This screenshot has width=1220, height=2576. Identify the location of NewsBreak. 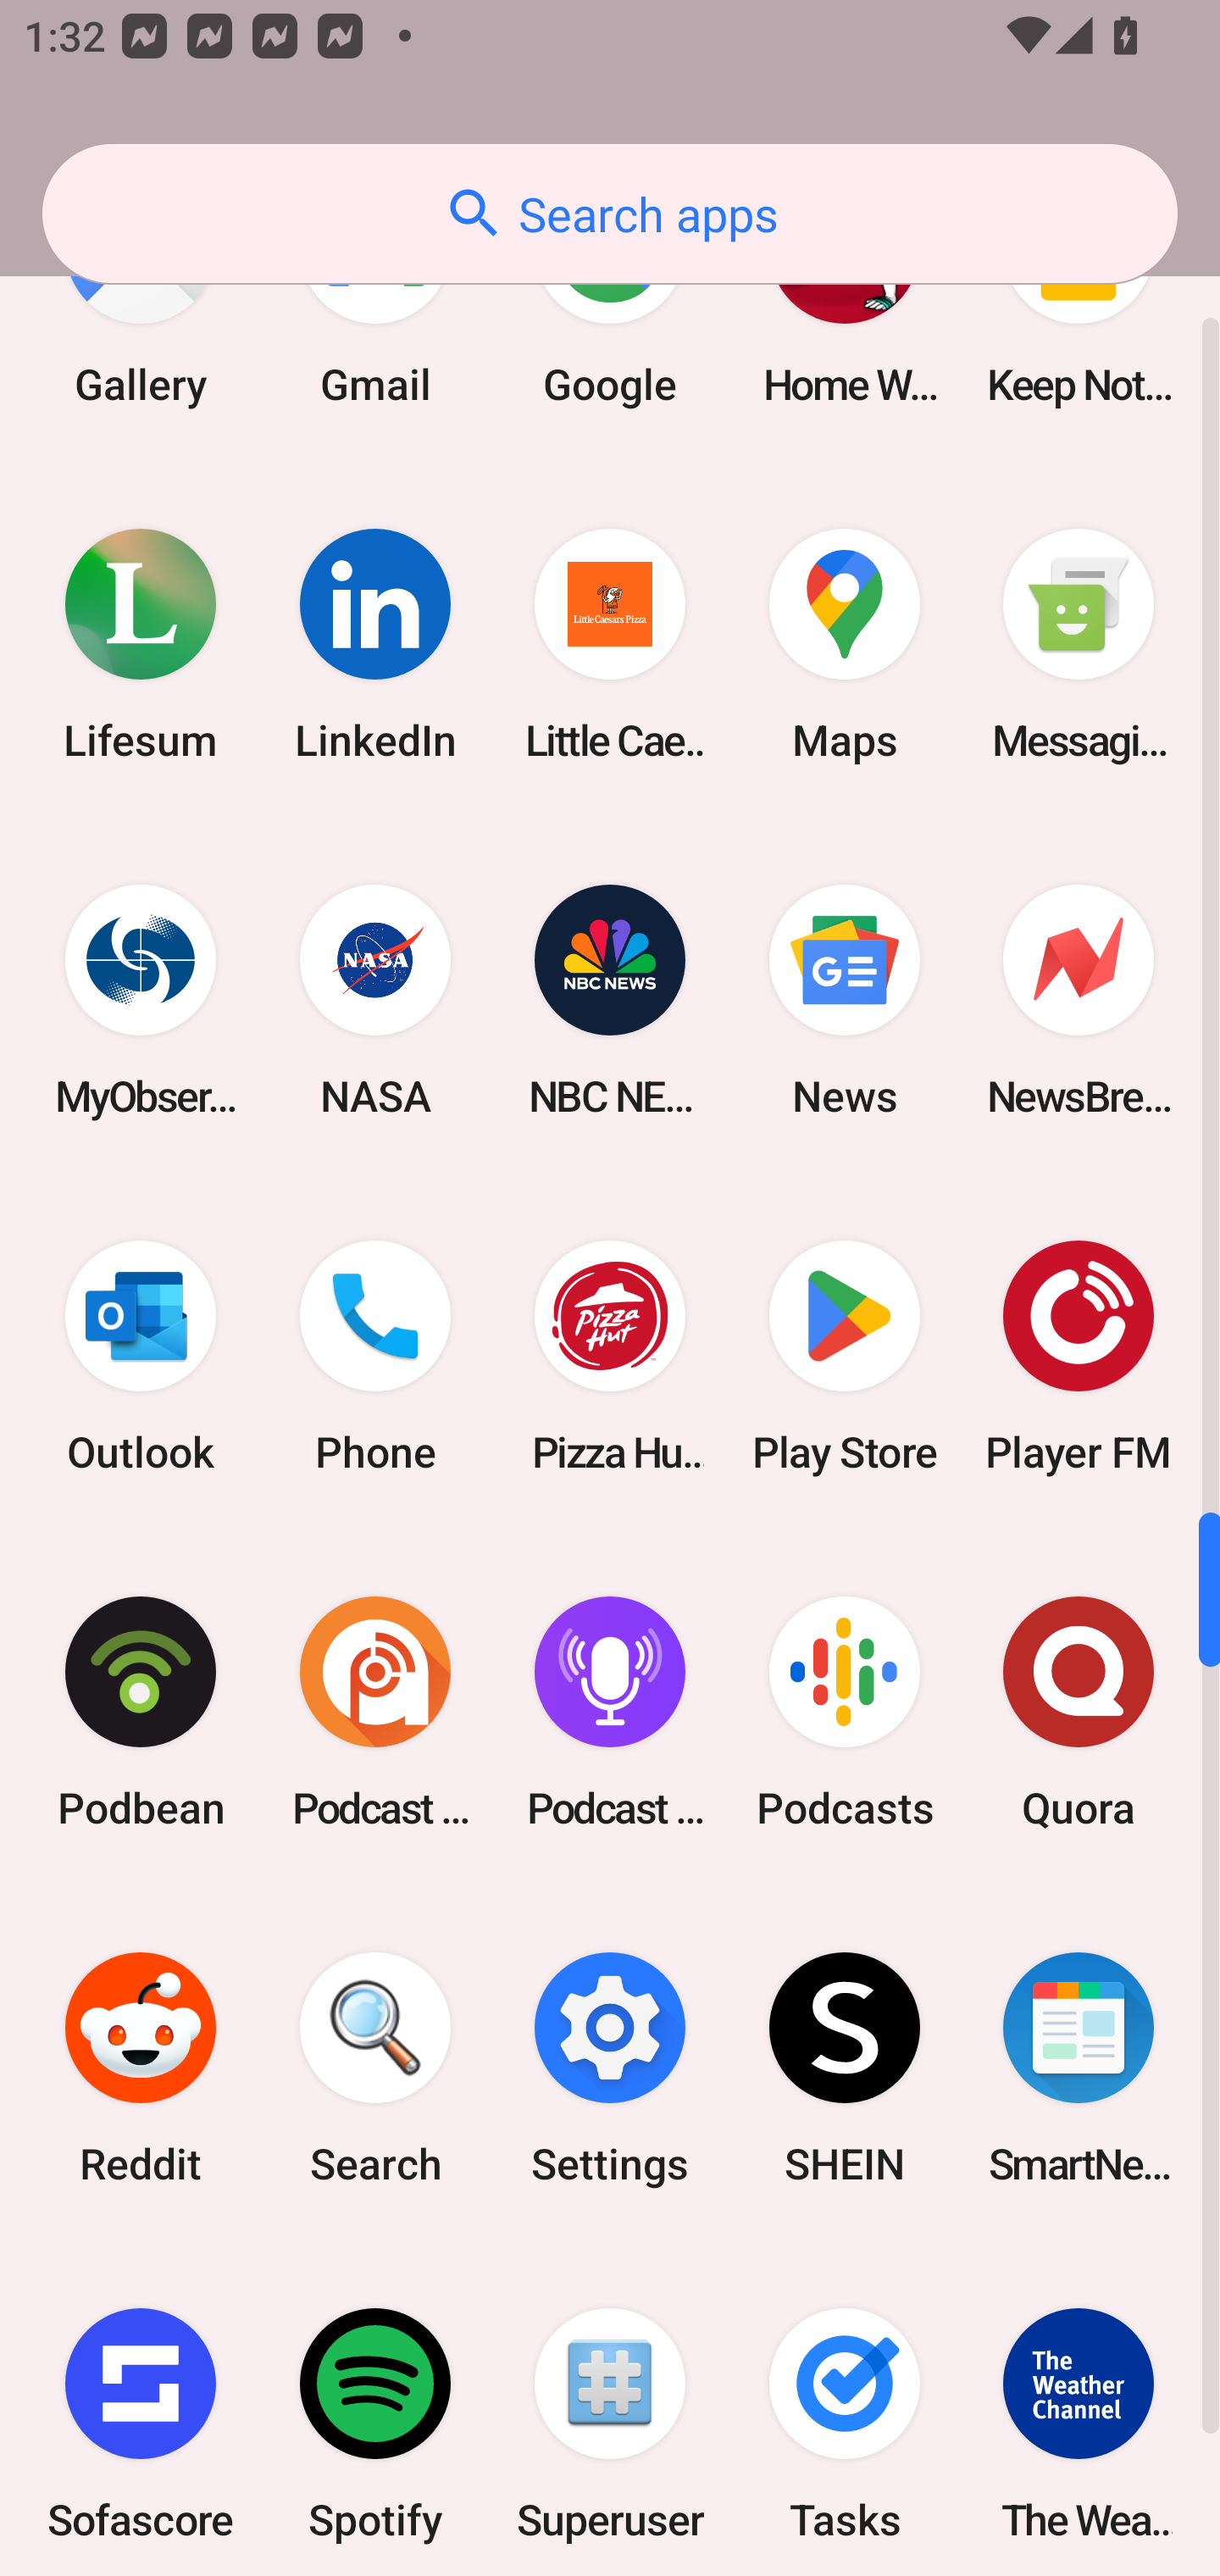
(1079, 1000).